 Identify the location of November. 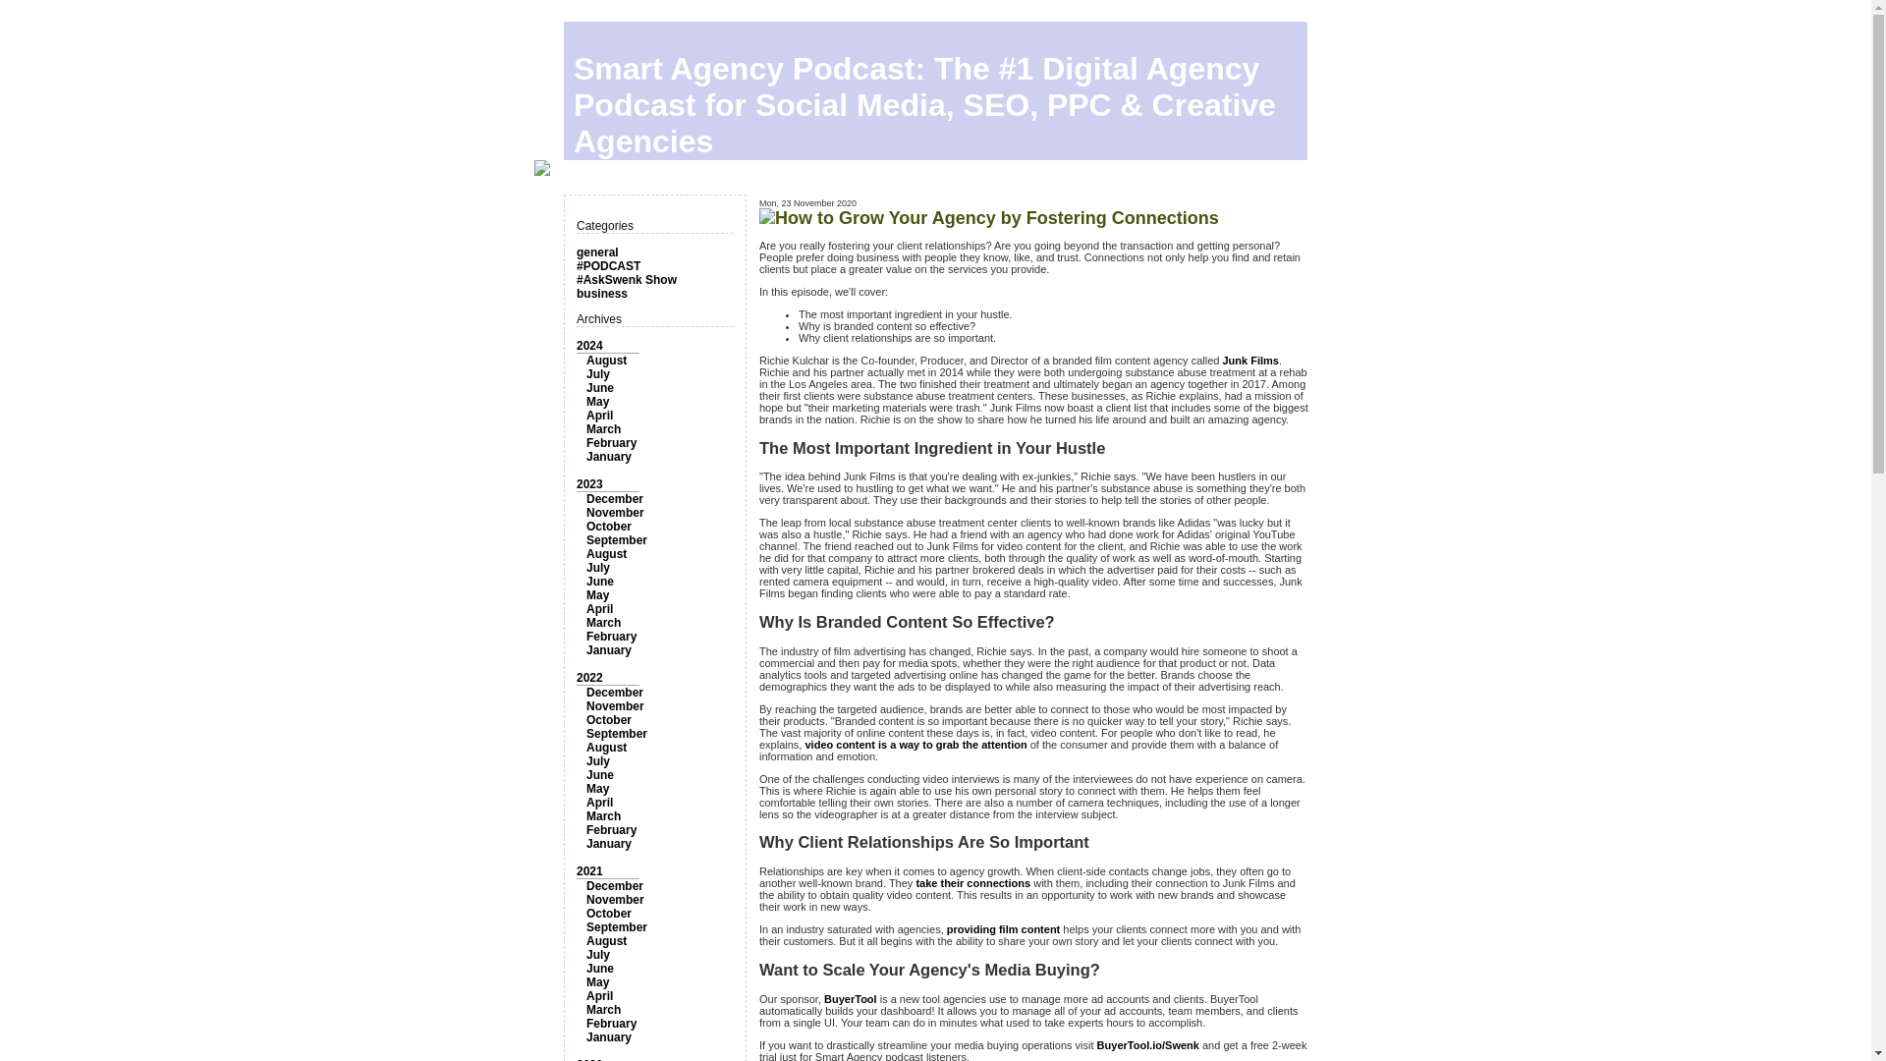
(615, 705).